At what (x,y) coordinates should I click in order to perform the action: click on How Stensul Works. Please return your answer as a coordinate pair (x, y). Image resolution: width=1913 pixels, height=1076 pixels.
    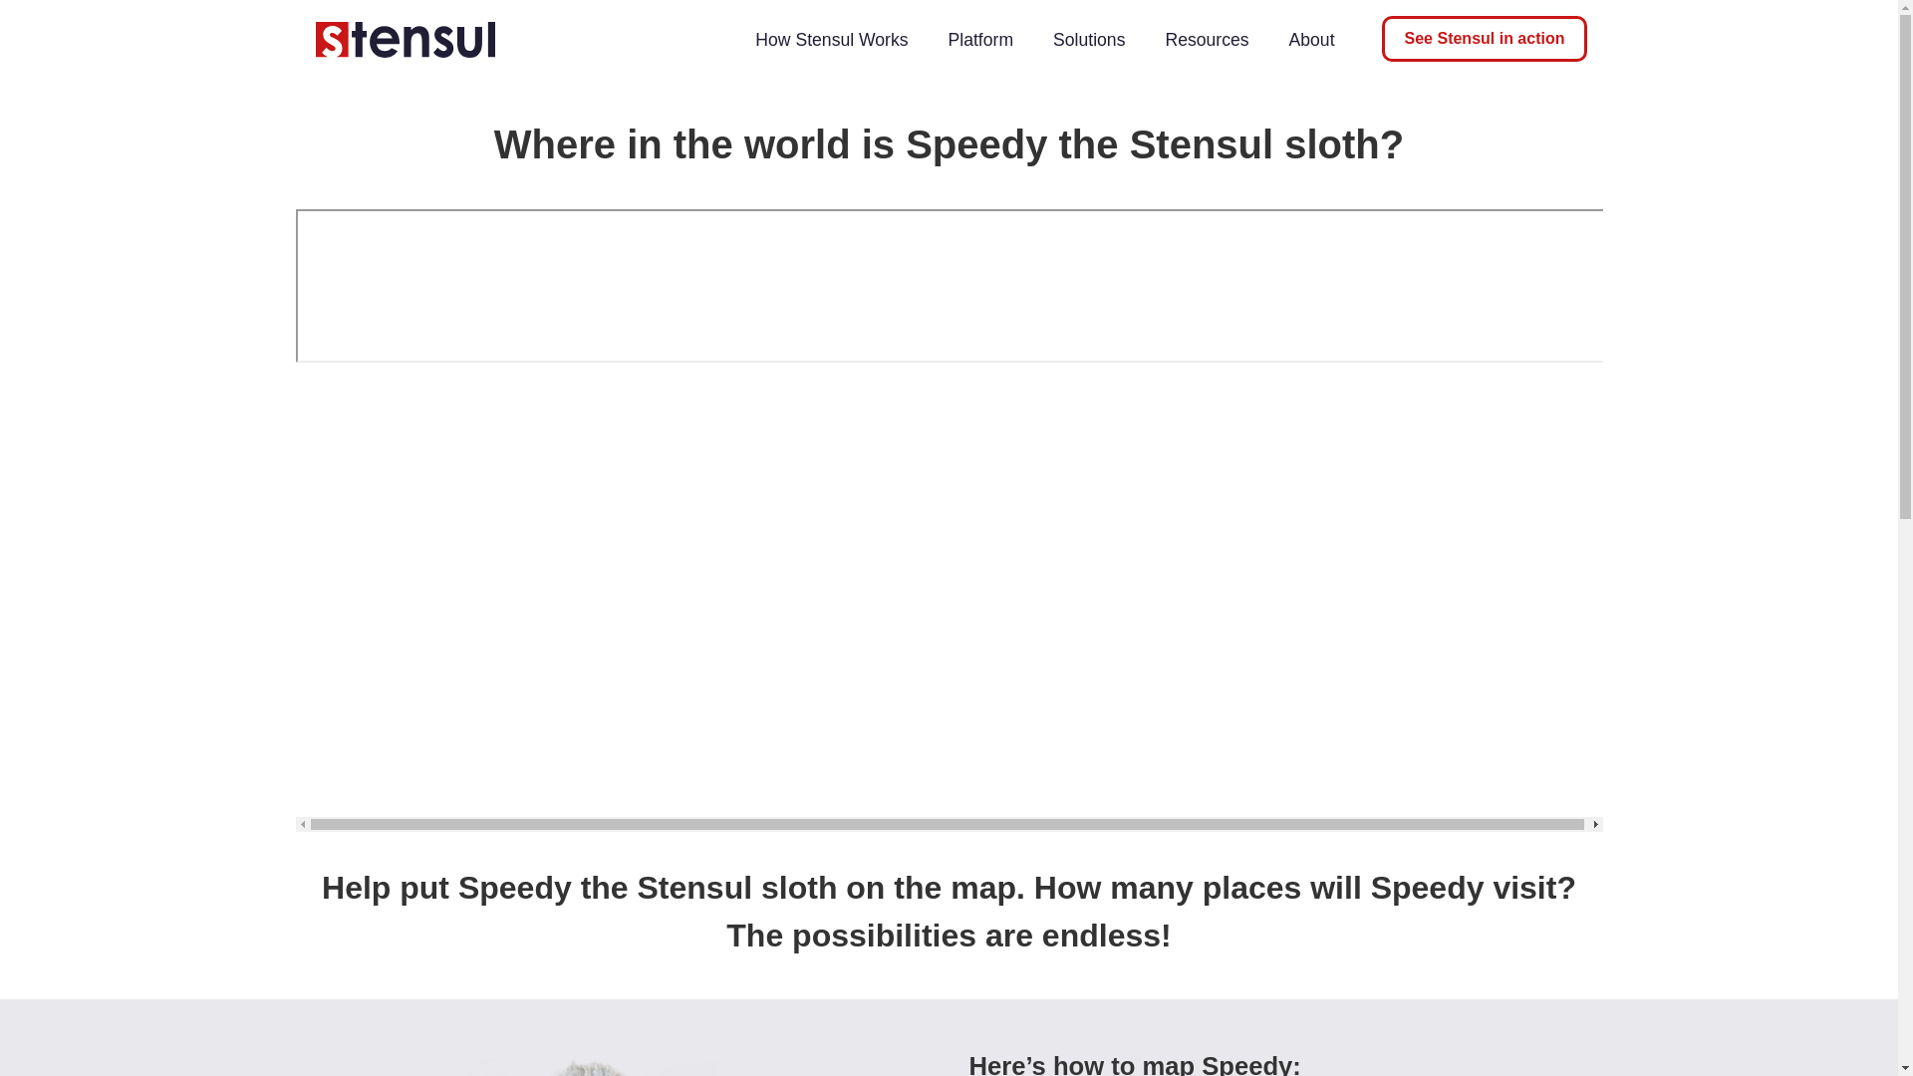
    Looking at the image, I should click on (831, 40).